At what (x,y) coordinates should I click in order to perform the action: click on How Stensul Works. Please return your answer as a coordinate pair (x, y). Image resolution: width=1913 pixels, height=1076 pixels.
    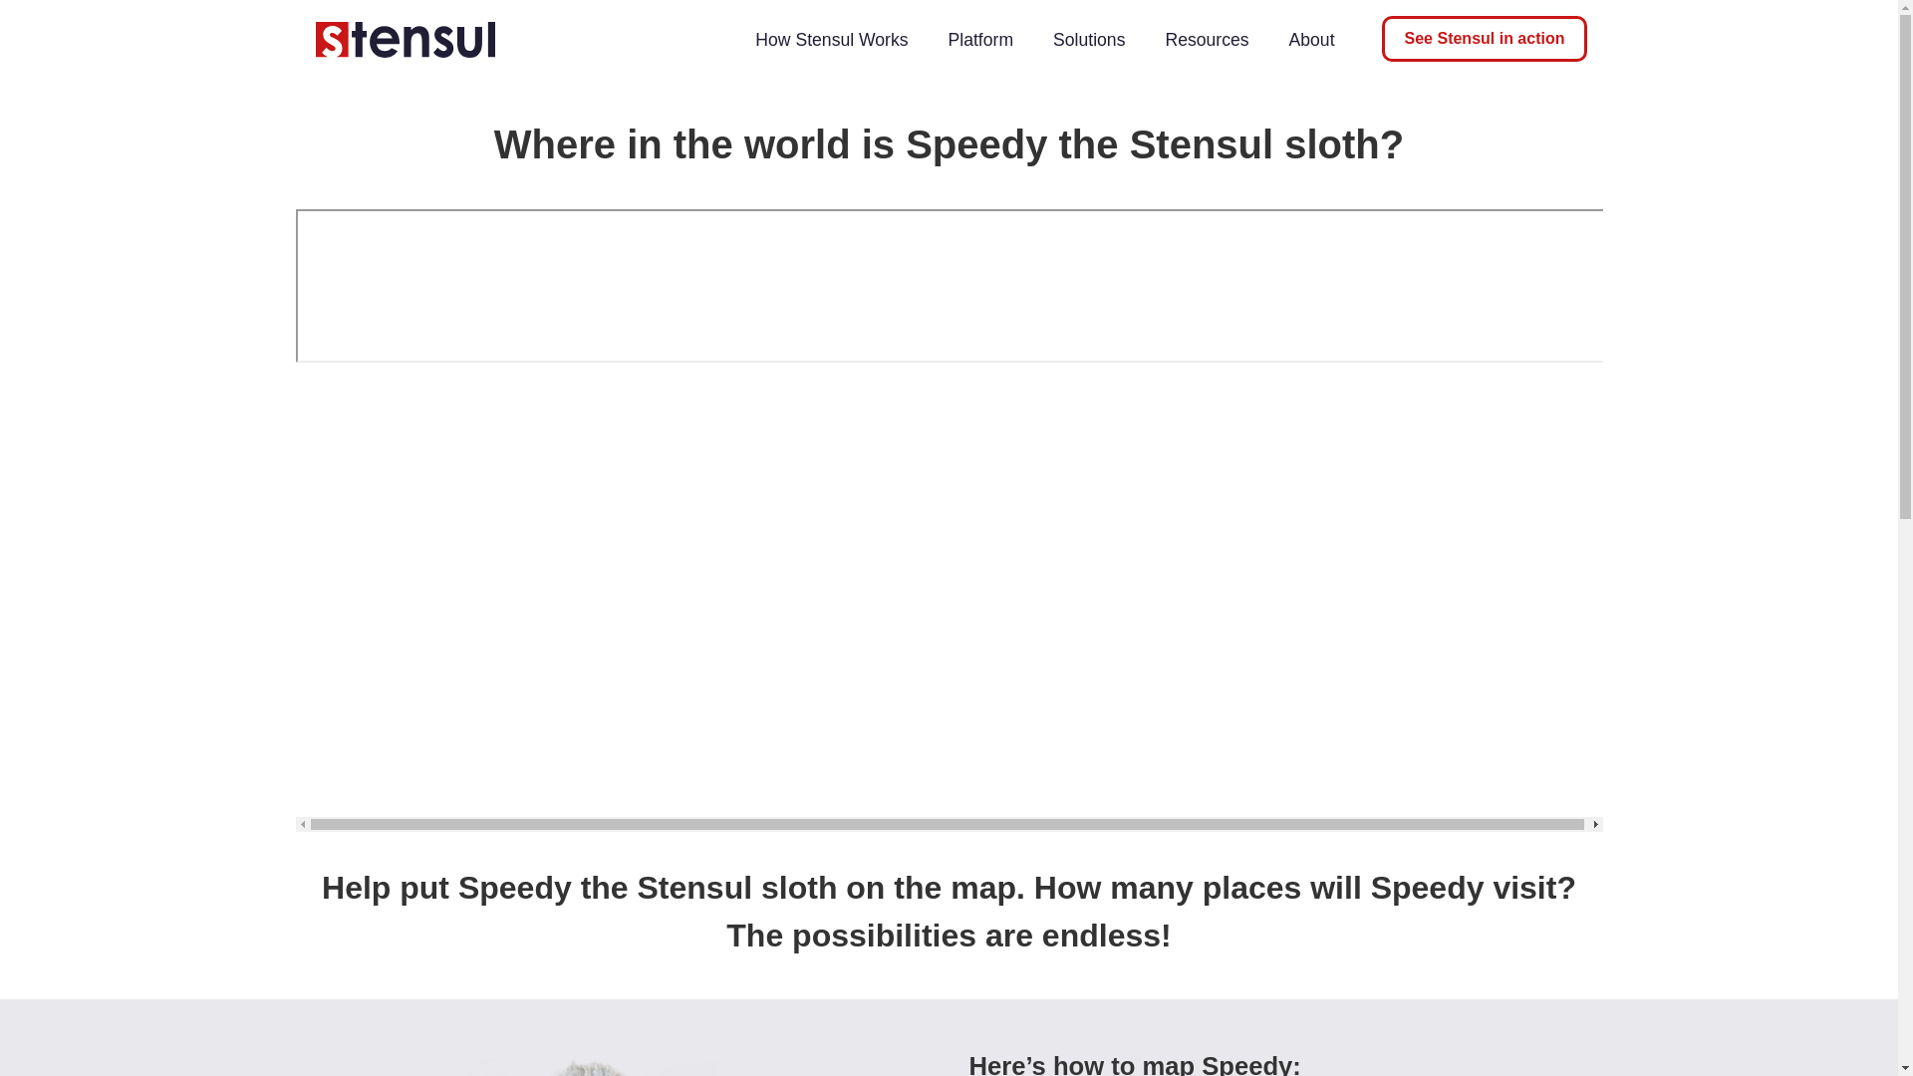
    Looking at the image, I should click on (831, 40).